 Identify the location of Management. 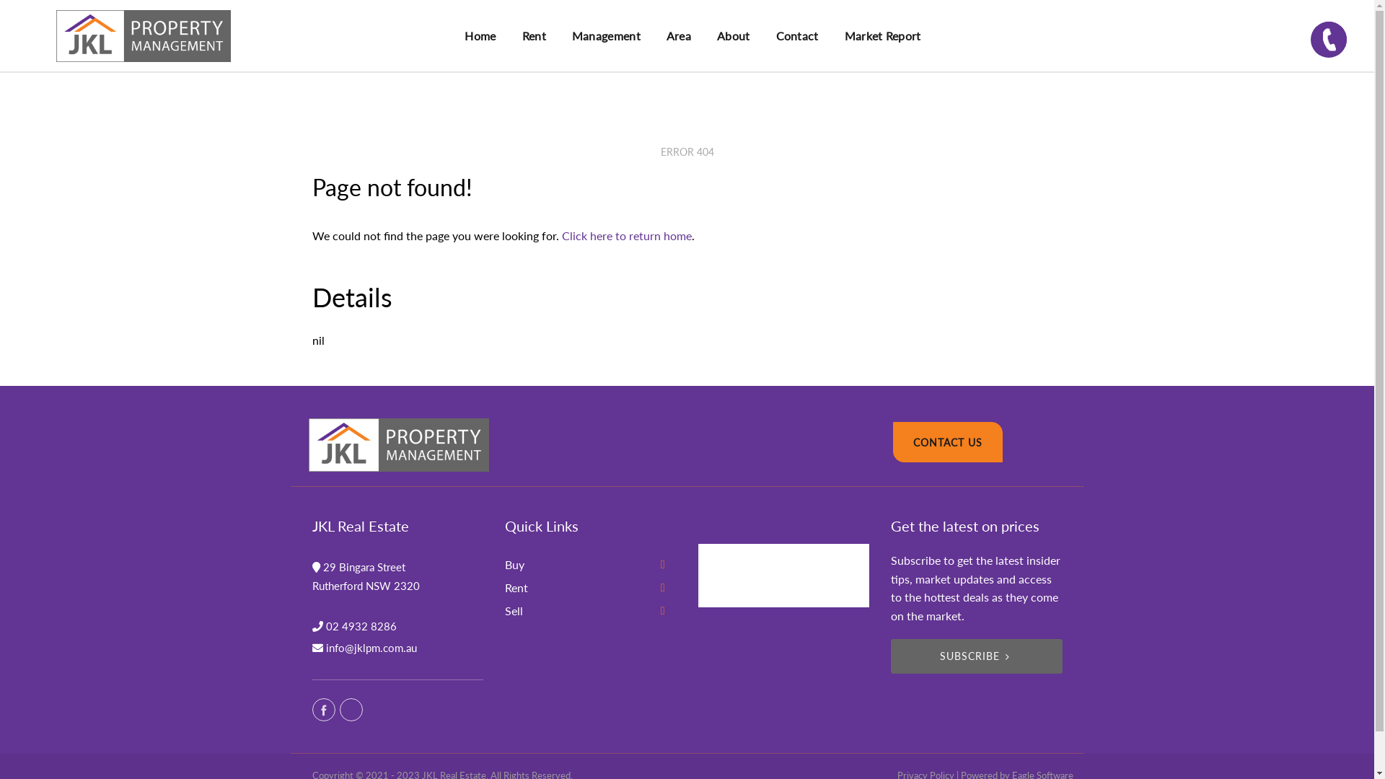
(606, 36).